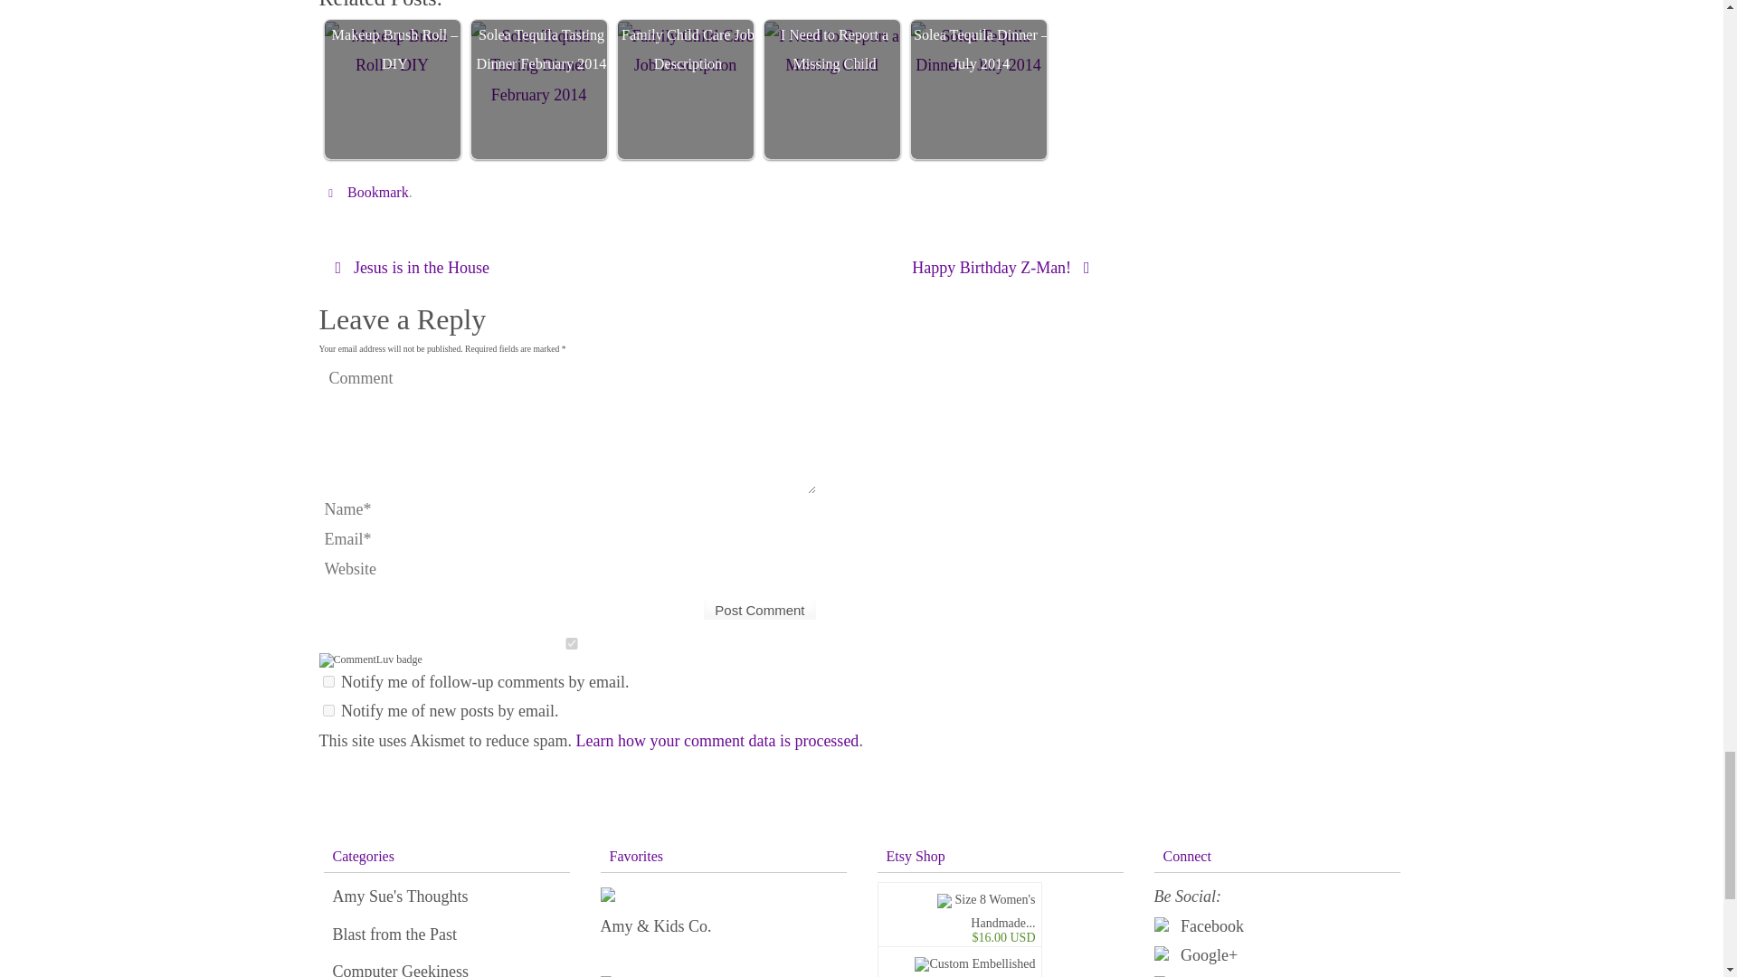  What do you see at coordinates (327, 709) in the screenshot?
I see `subscribe` at bounding box center [327, 709].